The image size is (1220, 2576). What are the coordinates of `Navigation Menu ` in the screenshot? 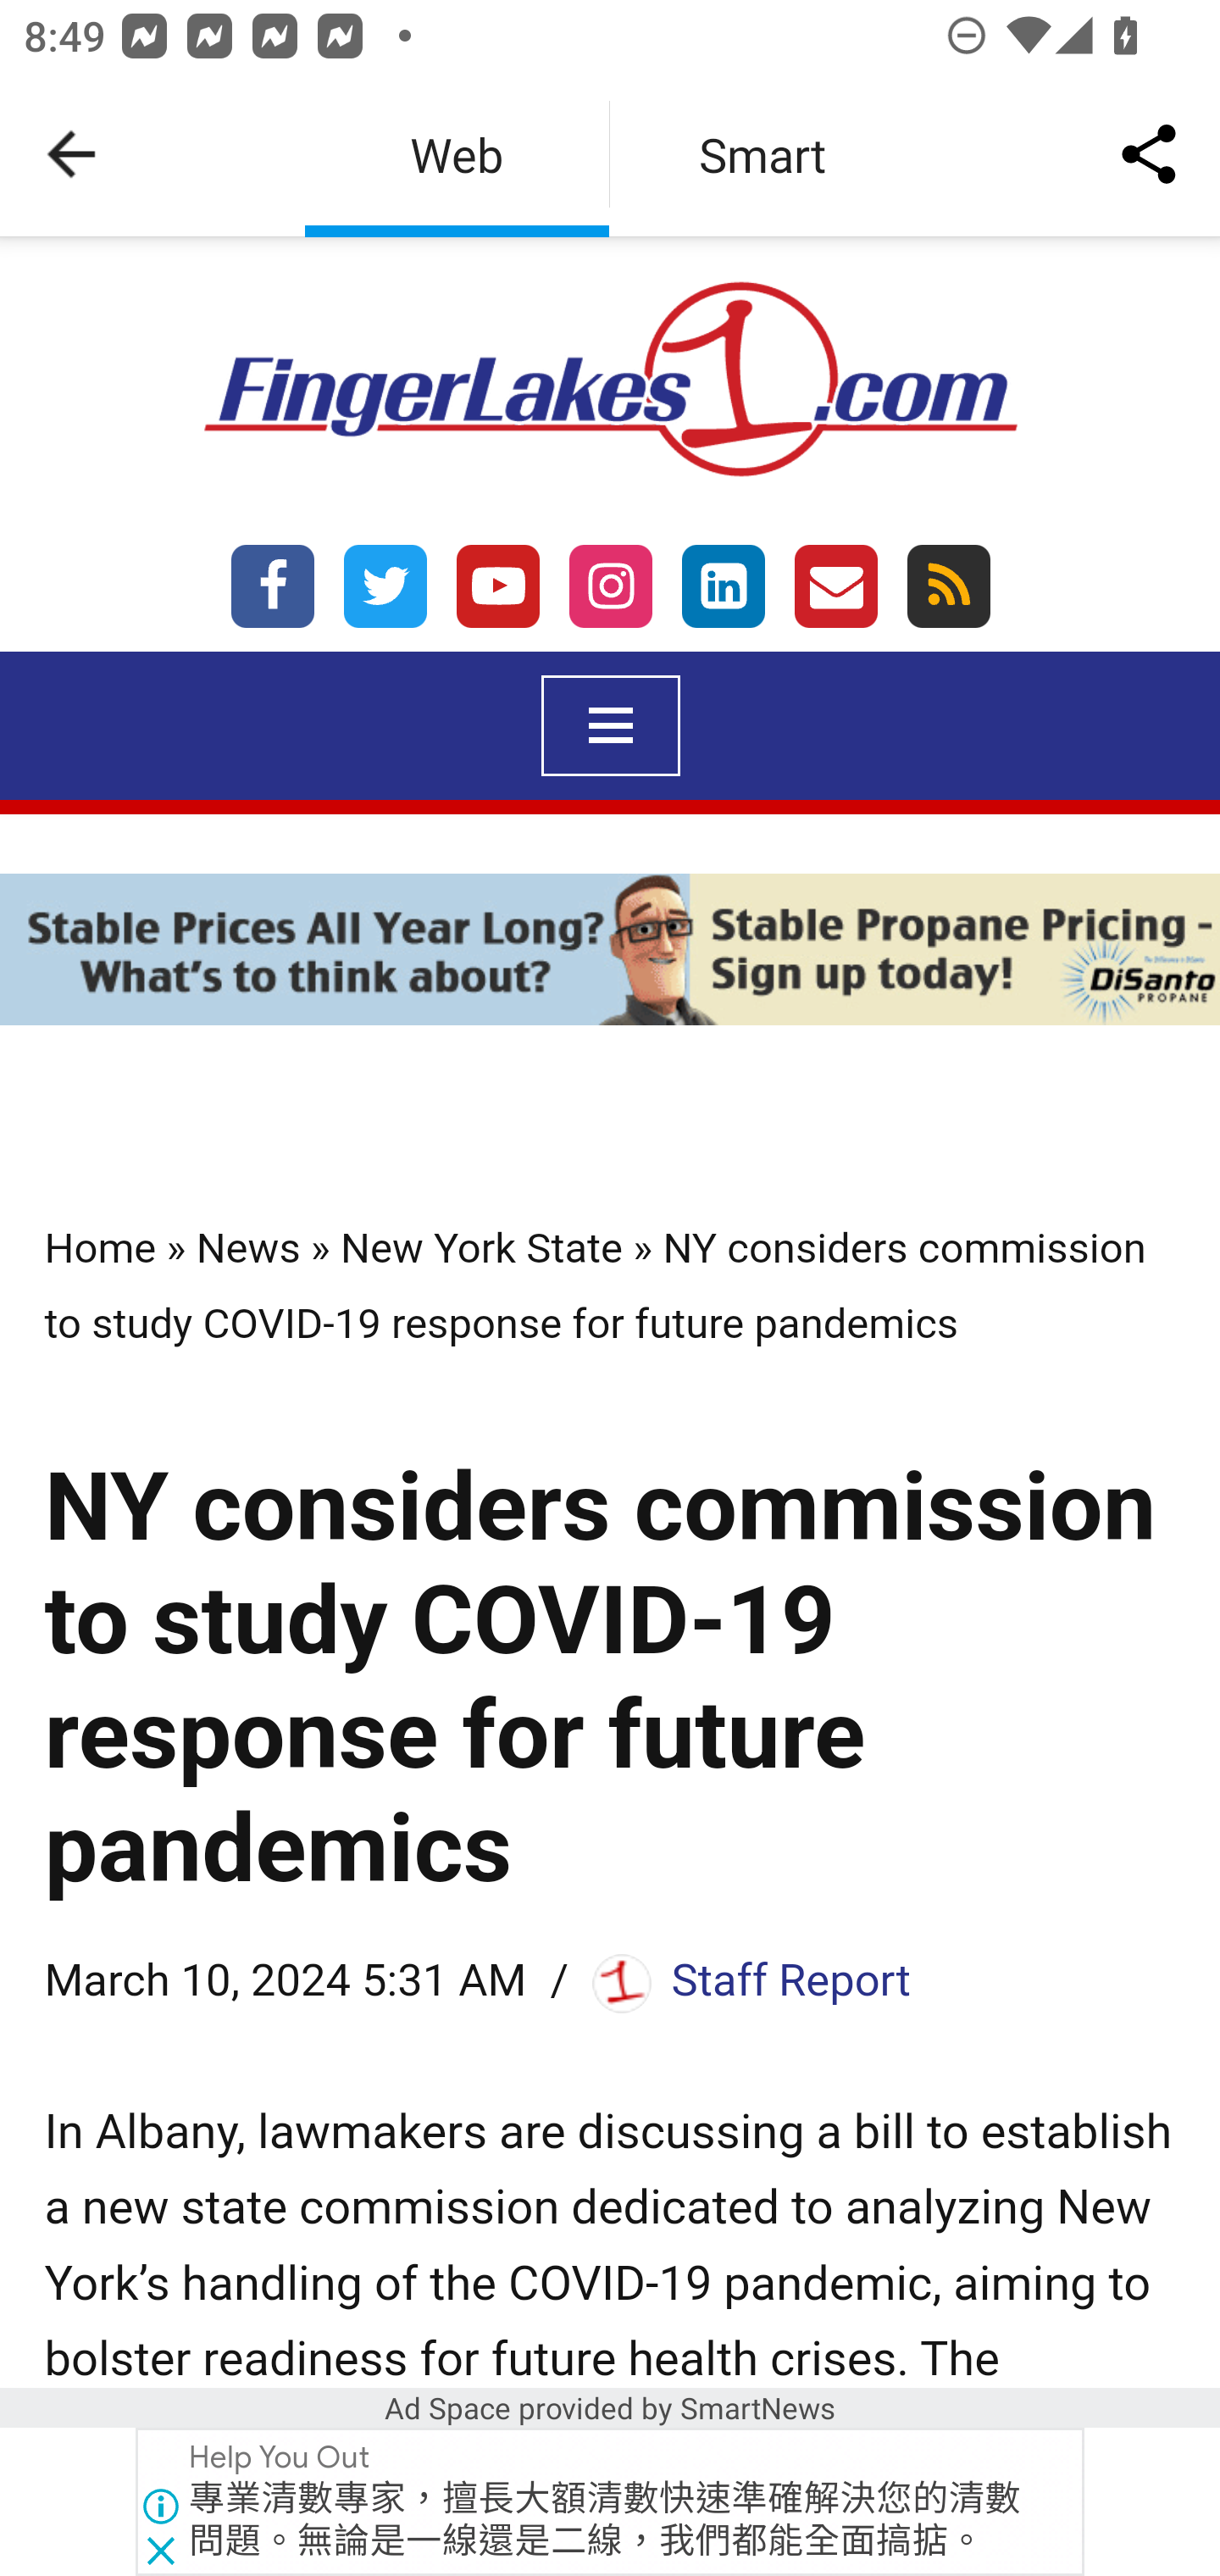 It's located at (610, 725).